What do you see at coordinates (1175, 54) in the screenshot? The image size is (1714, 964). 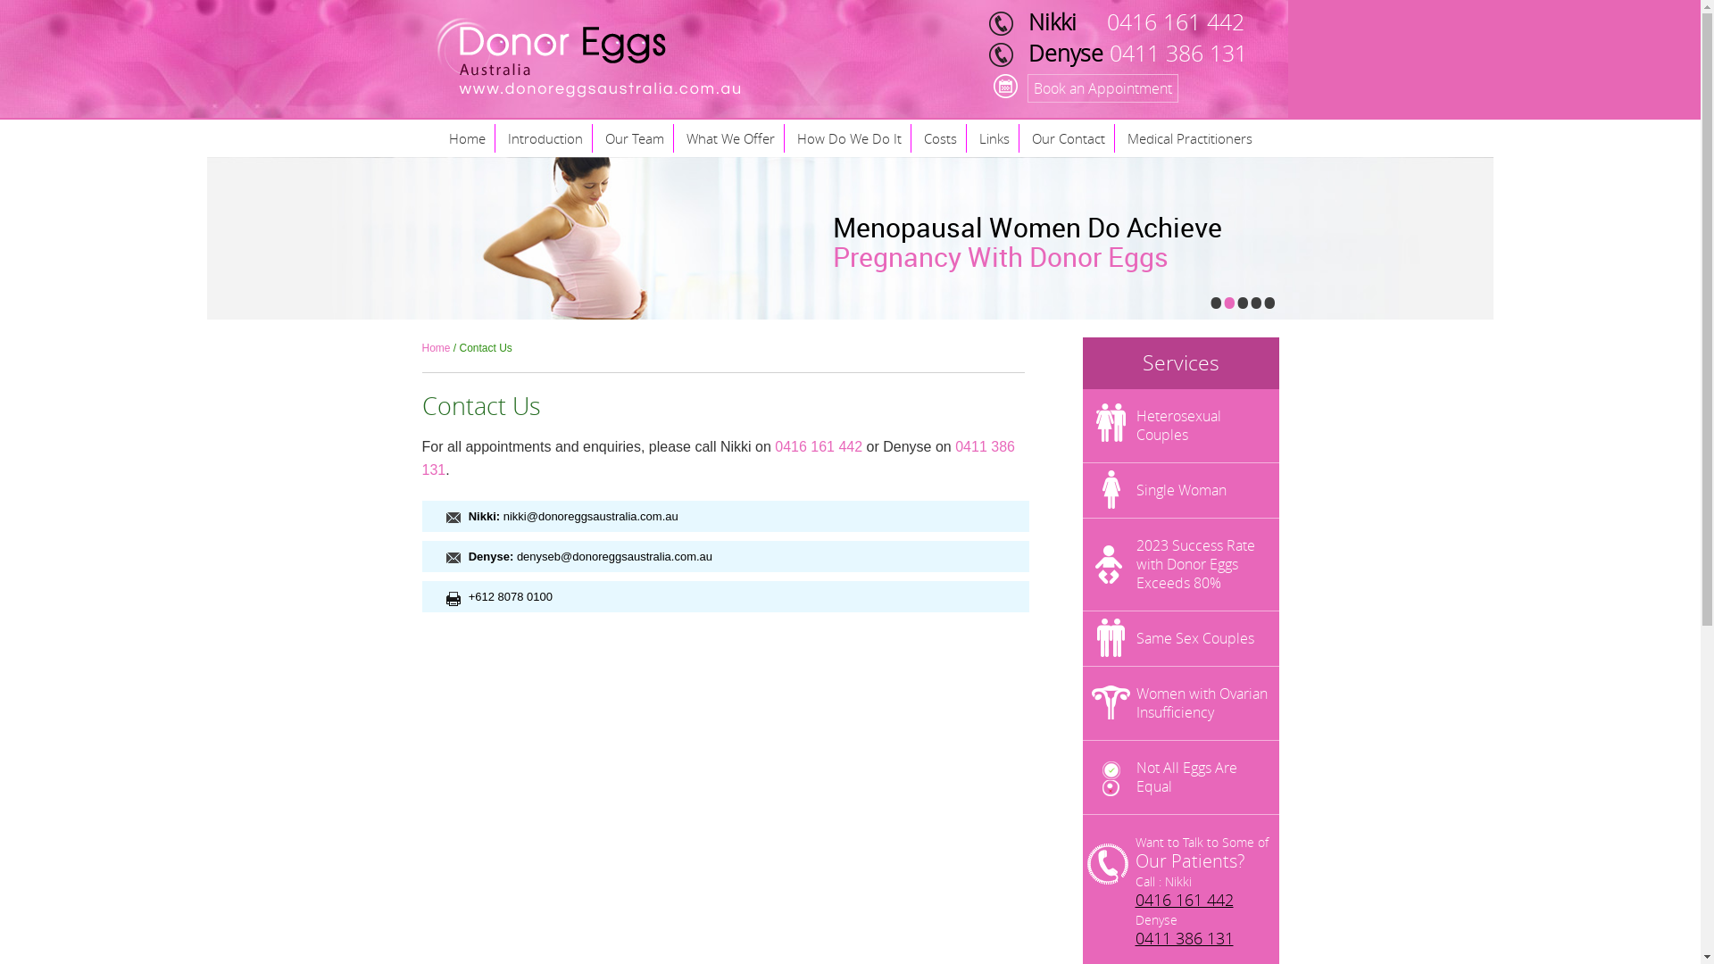 I see `0411 386 131` at bounding box center [1175, 54].